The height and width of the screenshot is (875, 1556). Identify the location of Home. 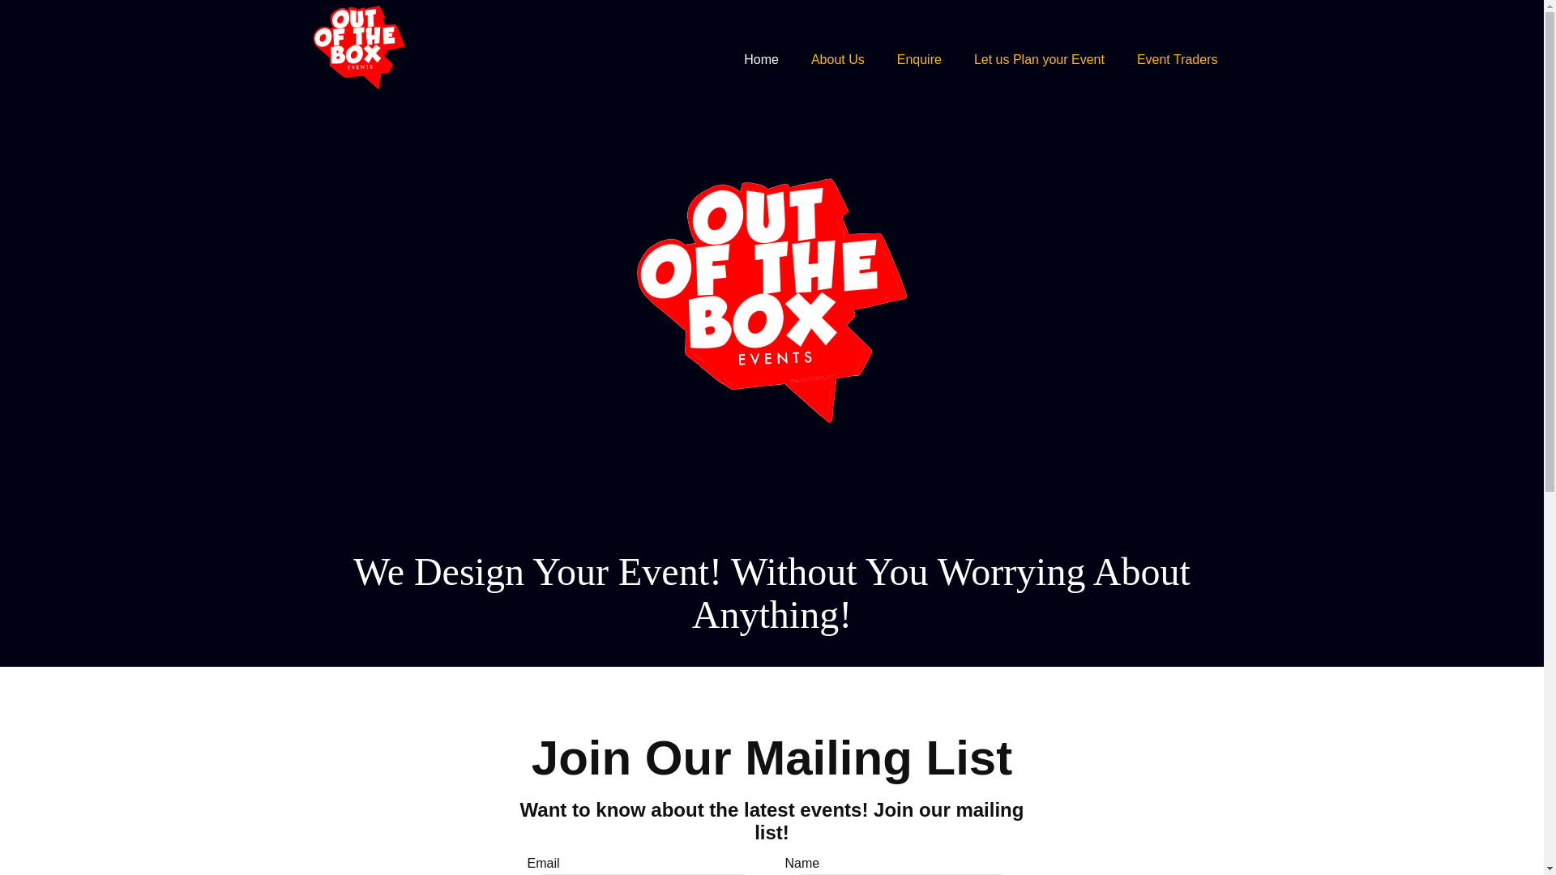
(838, 60).